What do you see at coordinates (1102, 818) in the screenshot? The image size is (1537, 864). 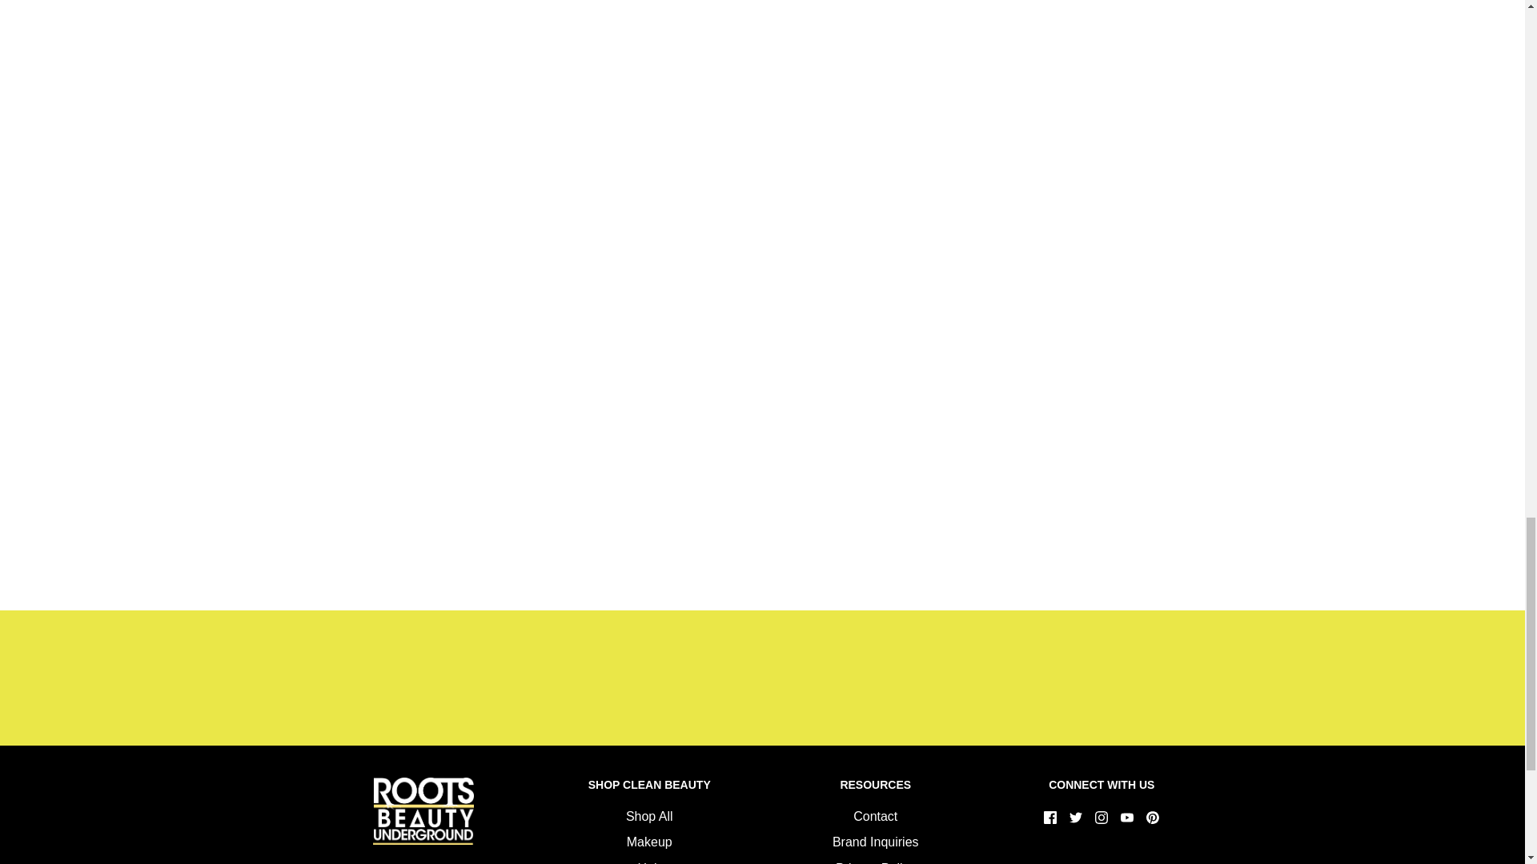 I see `Instagram icon` at bounding box center [1102, 818].